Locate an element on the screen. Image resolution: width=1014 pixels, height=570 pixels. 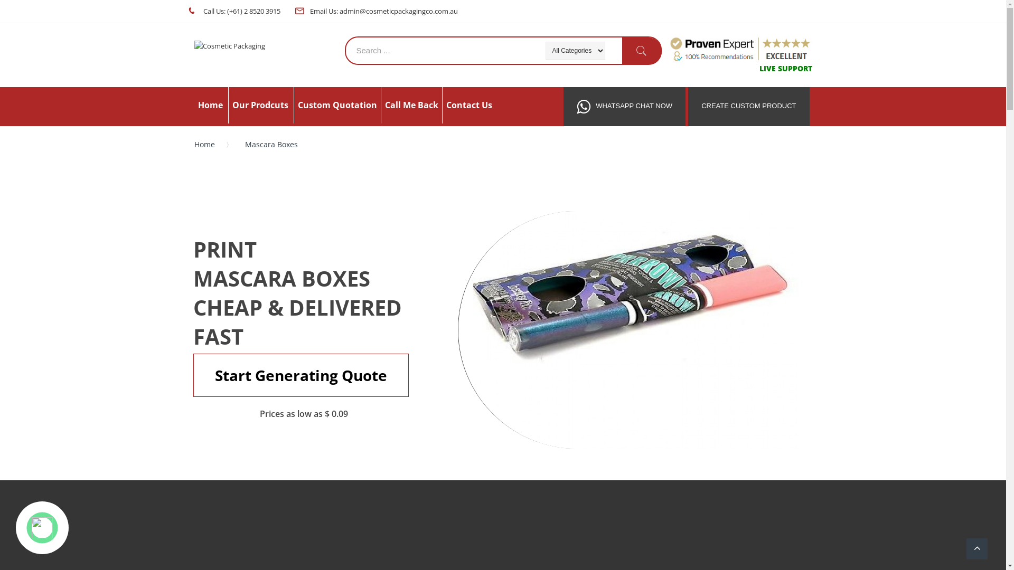
Home is located at coordinates (208, 145).